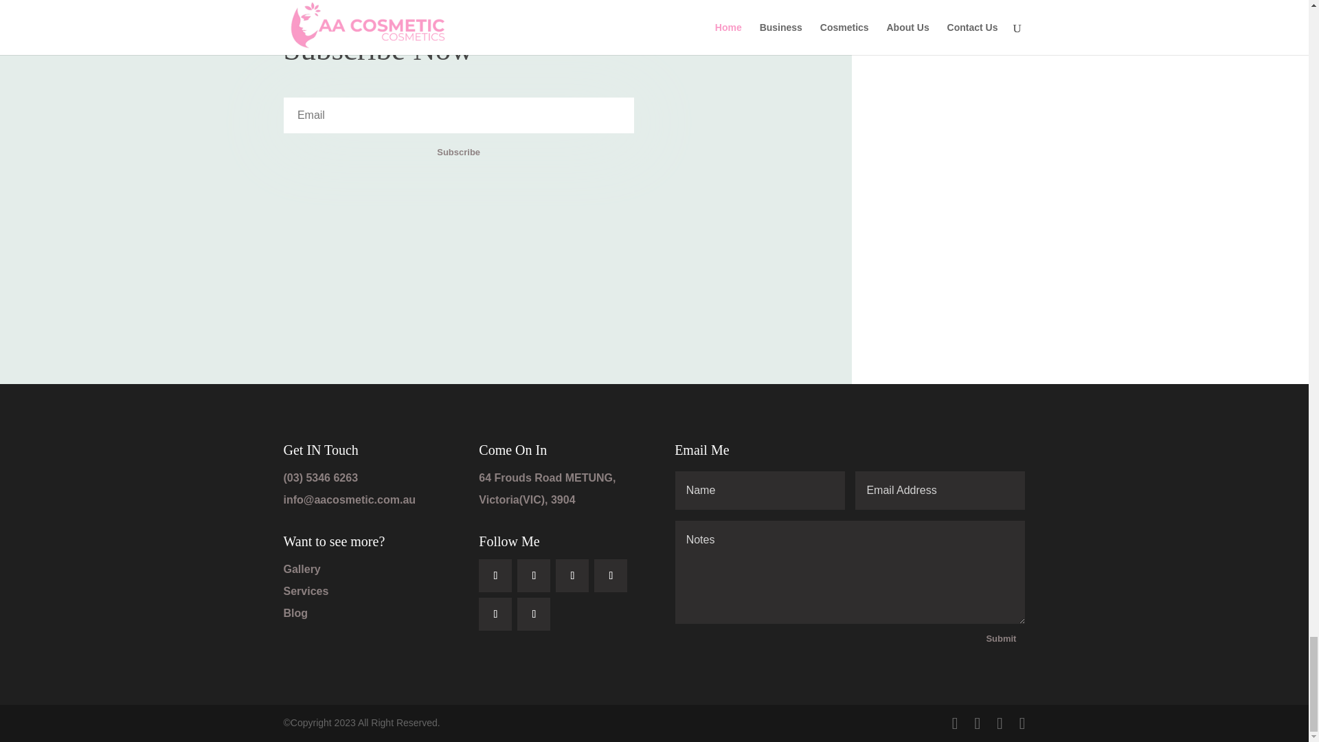  What do you see at coordinates (302, 569) in the screenshot?
I see `Gallery` at bounding box center [302, 569].